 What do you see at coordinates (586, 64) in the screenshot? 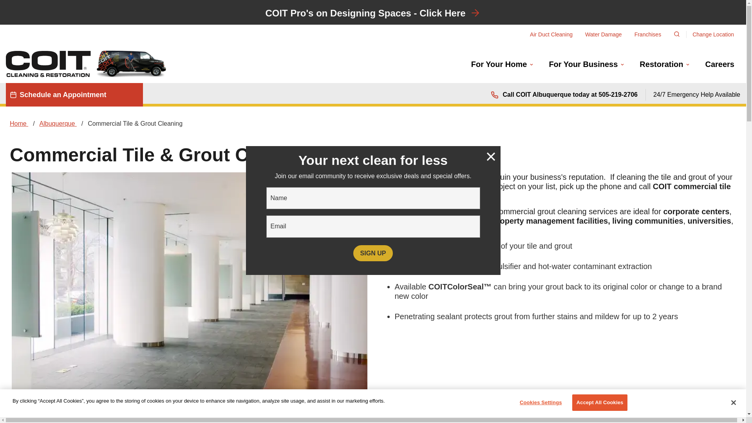
I see `For Your Business` at bounding box center [586, 64].